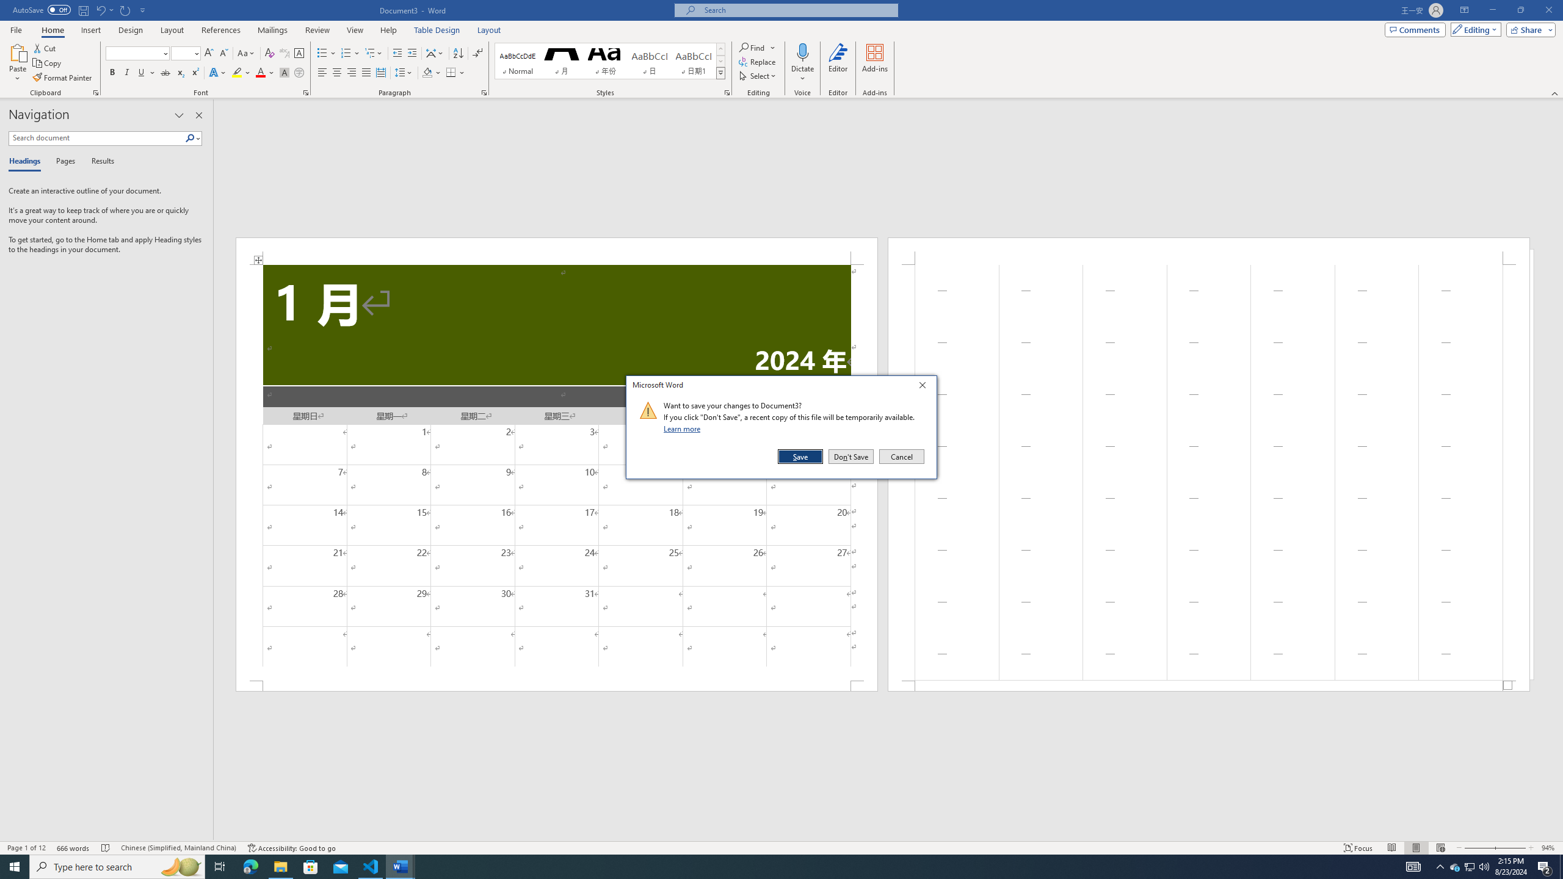 This screenshot has height=879, width=1563. Describe the element at coordinates (380, 73) in the screenshot. I see `Distributed` at that location.